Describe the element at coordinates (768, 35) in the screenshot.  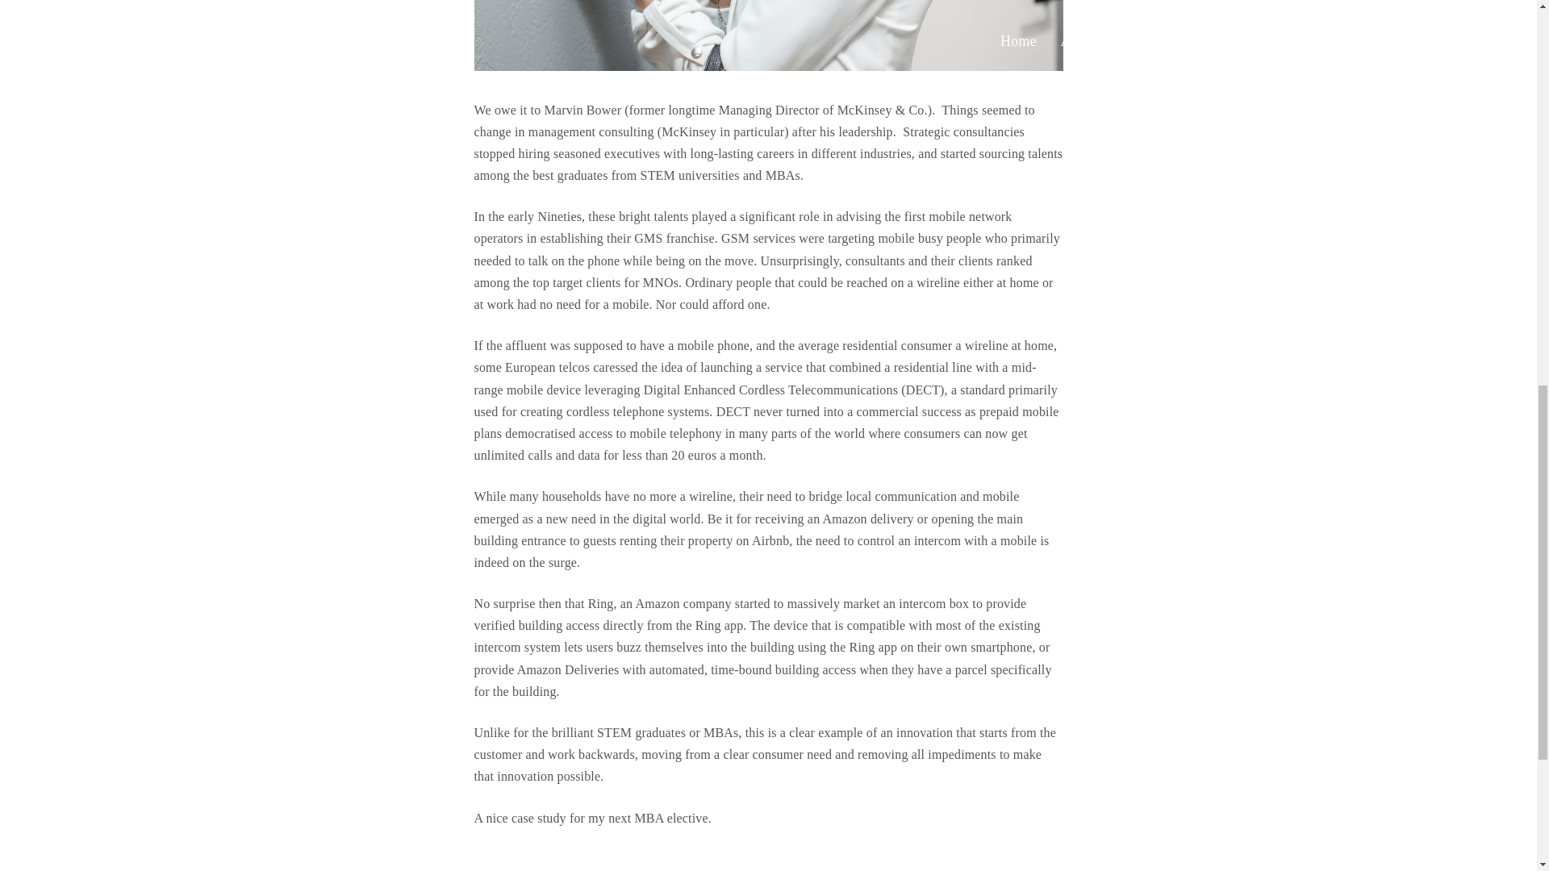
I see `RIng` at that location.